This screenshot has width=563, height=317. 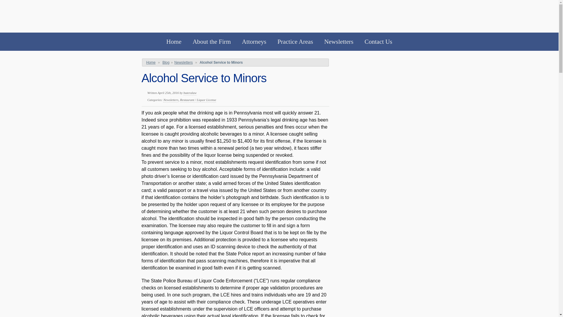 What do you see at coordinates (254, 42) in the screenshot?
I see `Attorneys` at bounding box center [254, 42].